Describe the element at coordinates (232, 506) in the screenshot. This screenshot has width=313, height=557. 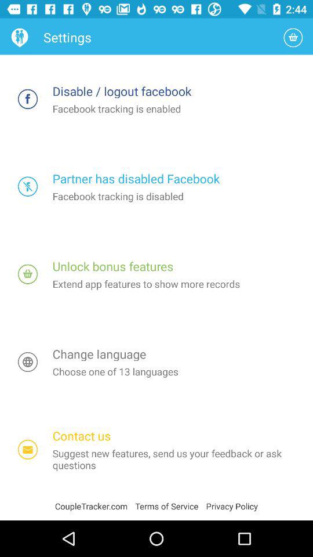
I see `launch the item to the right of terms of service` at that location.